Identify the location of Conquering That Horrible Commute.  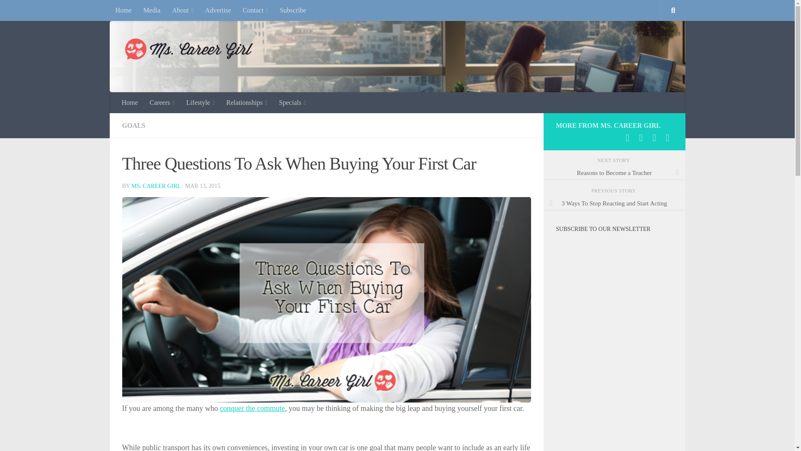
(252, 408).